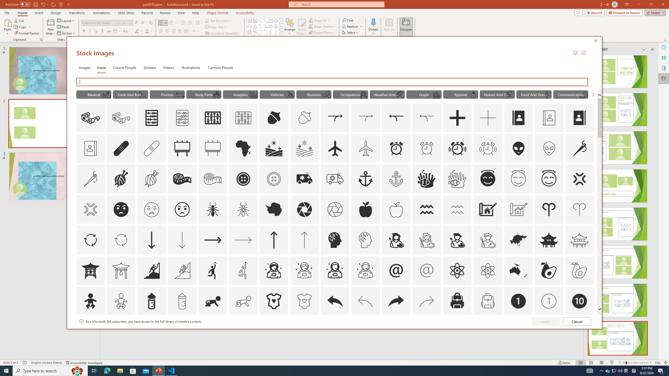 The width and height of the screenshot is (669, 376). What do you see at coordinates (217, 95) in the screenshot?
I see `AutomationID: Icons_Lungs_M` at bounding box center [217, 95].